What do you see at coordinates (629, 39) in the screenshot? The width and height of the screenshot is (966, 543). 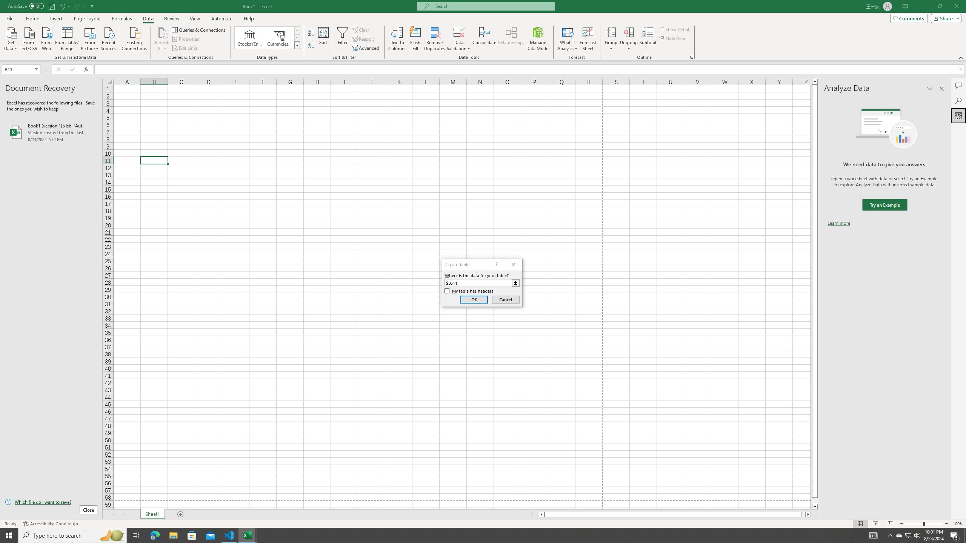 I see `Ungroup...` at bounding box center [629, 39].